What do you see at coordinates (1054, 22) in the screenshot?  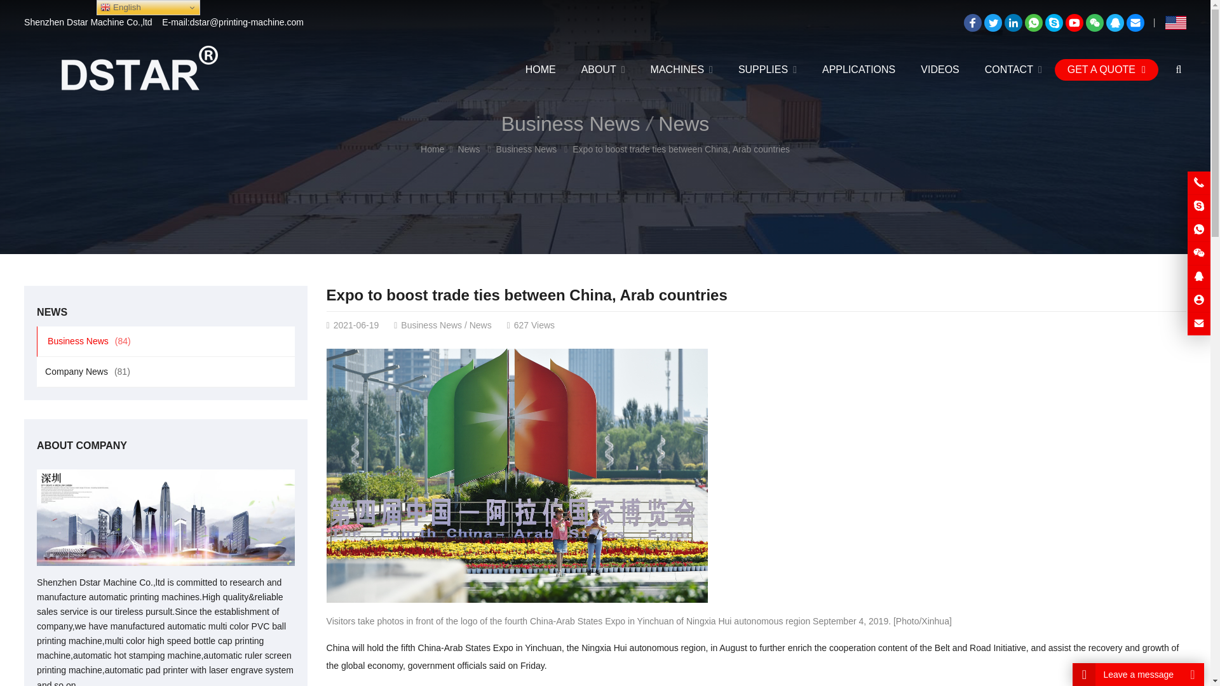 I see `Skype` at bounding box center [1054, 22].